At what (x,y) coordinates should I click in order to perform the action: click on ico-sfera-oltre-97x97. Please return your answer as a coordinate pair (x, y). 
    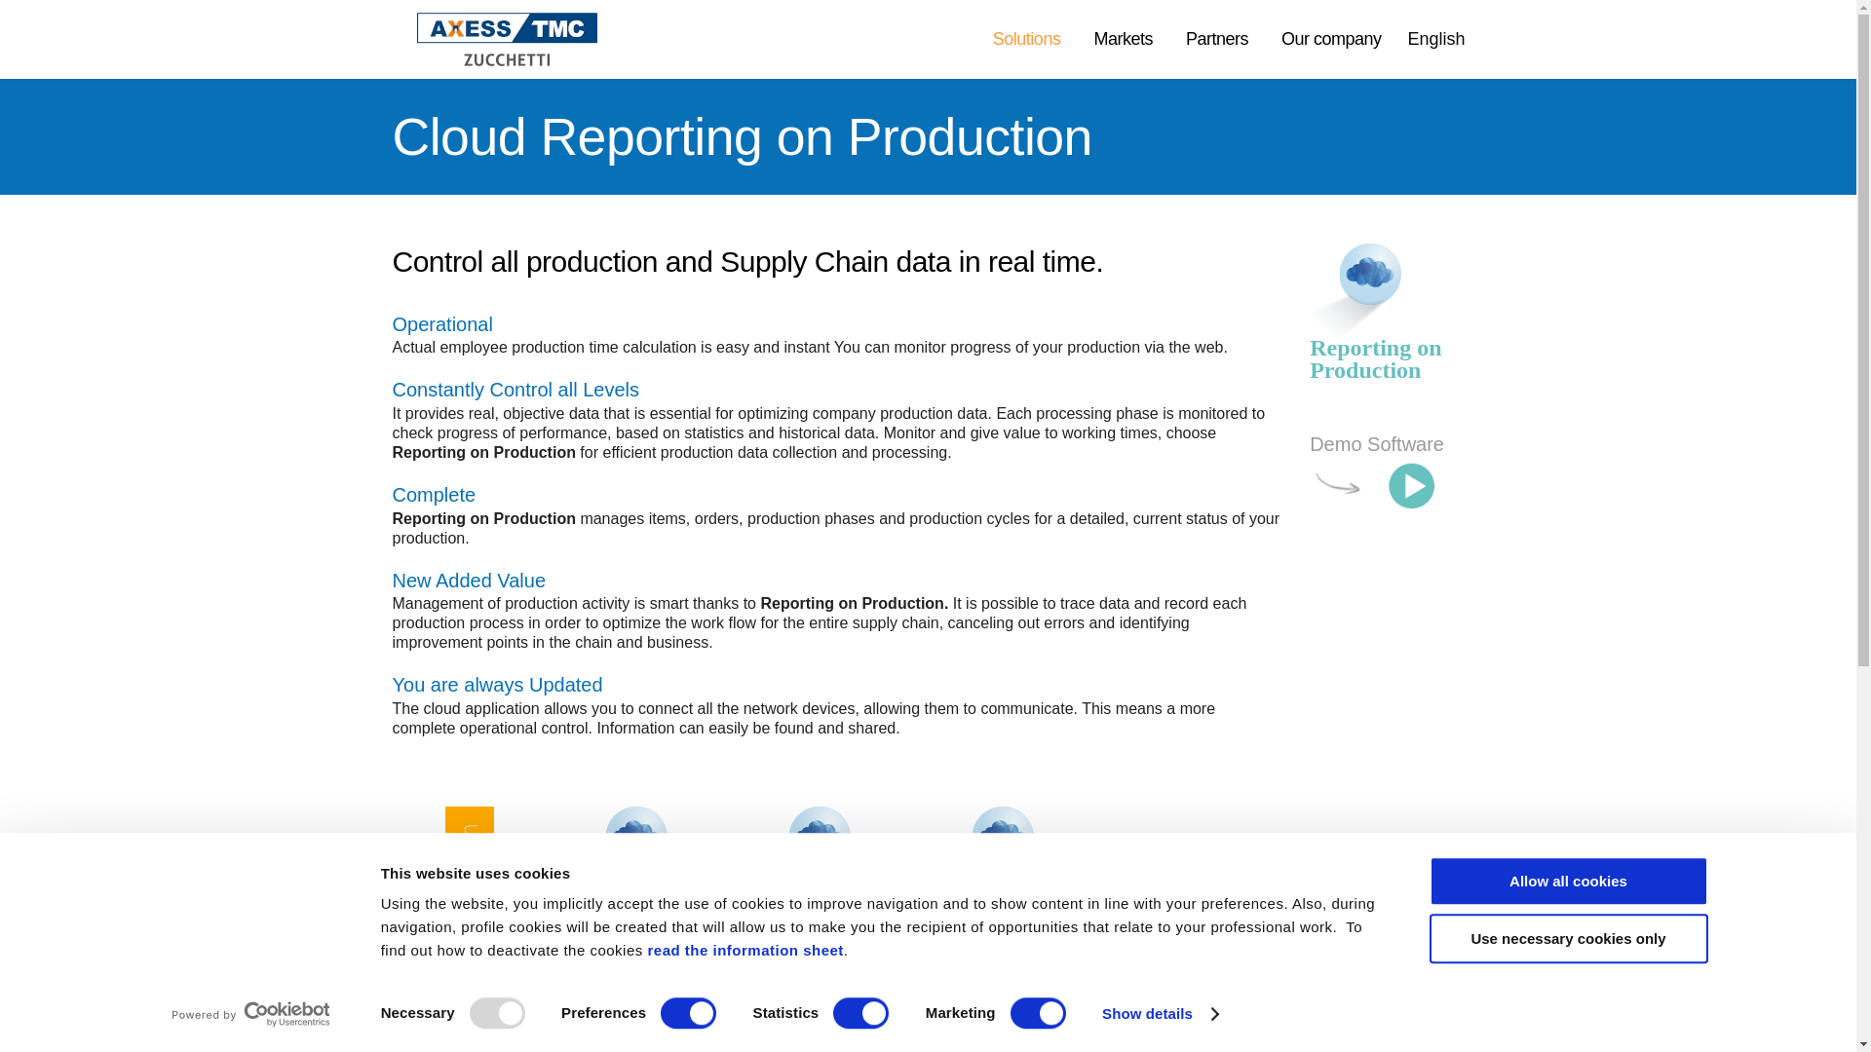
    Looking at the image, I should click on (989, 853).